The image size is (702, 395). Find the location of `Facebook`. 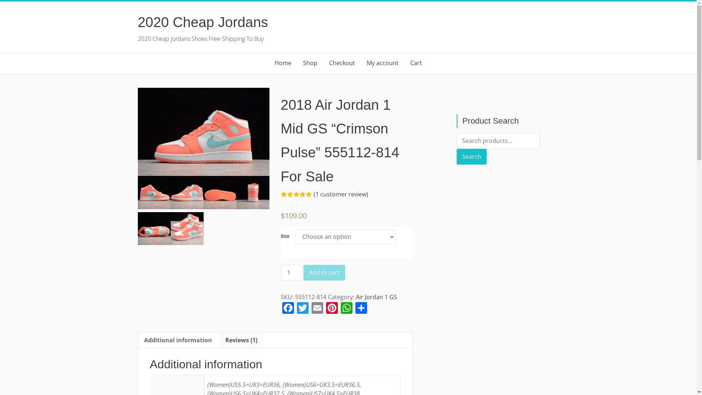

Facebook is located at coordinates (288, 309).